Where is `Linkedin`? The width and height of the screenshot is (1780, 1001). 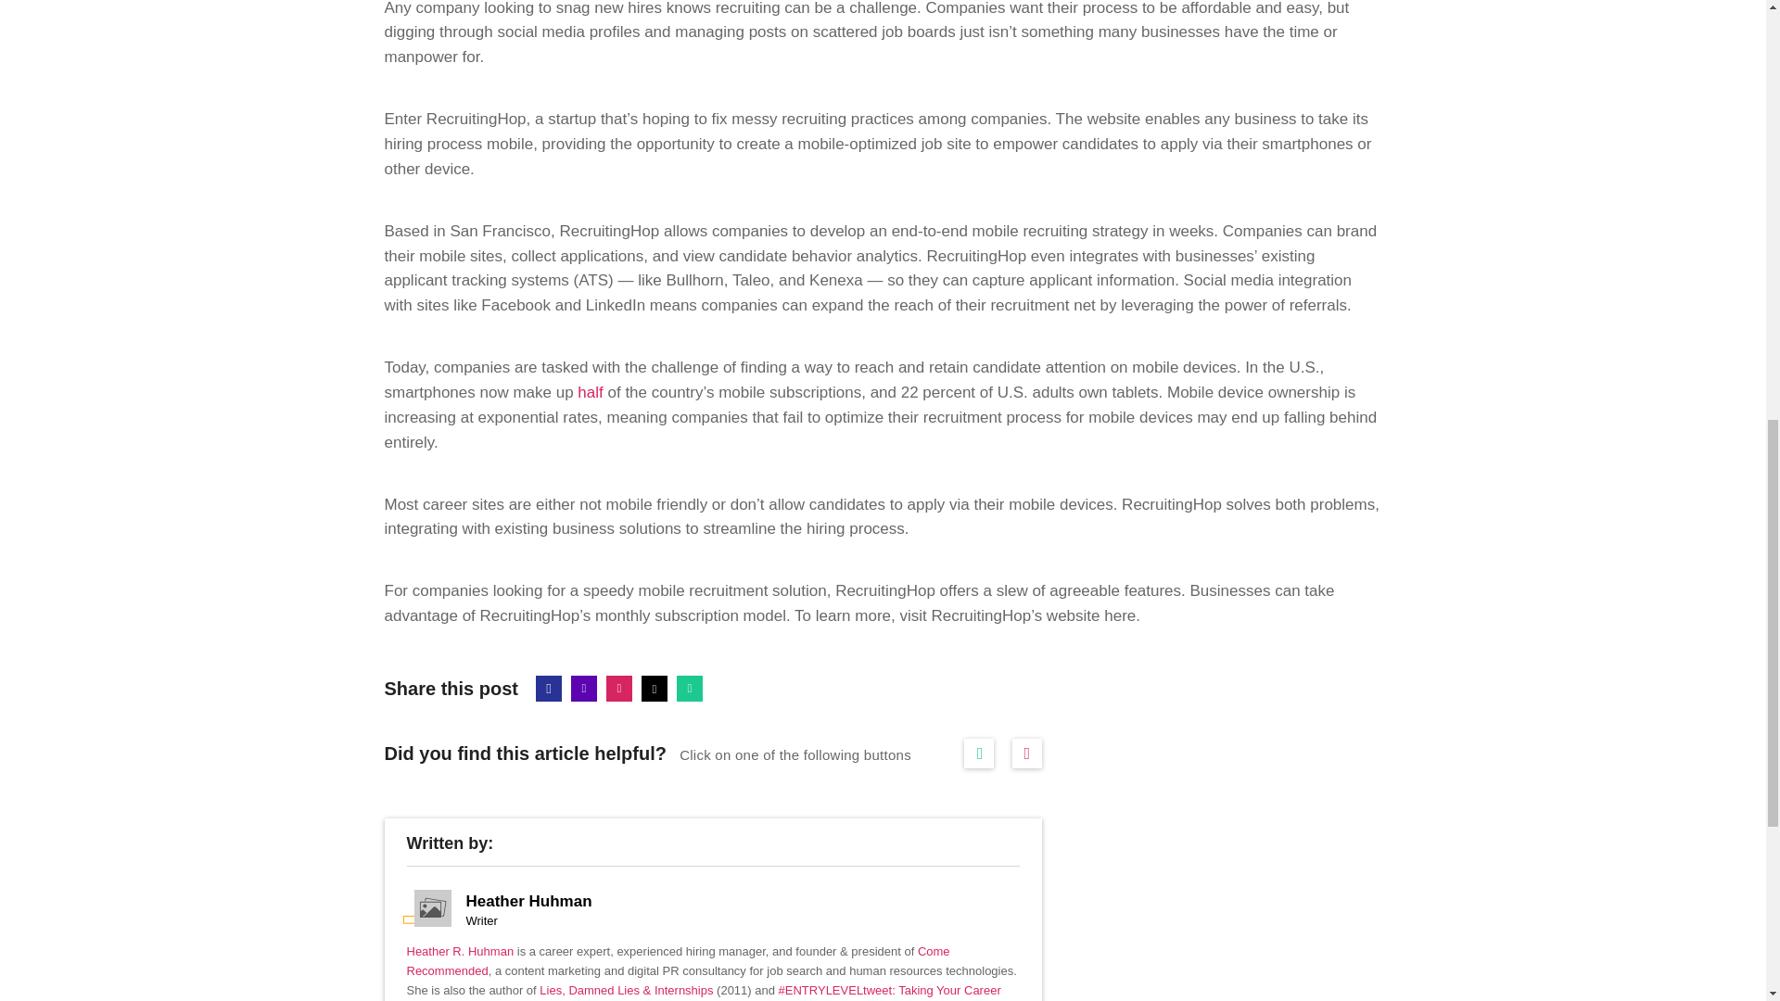
Linkedin is located at coordinates (584, 689).